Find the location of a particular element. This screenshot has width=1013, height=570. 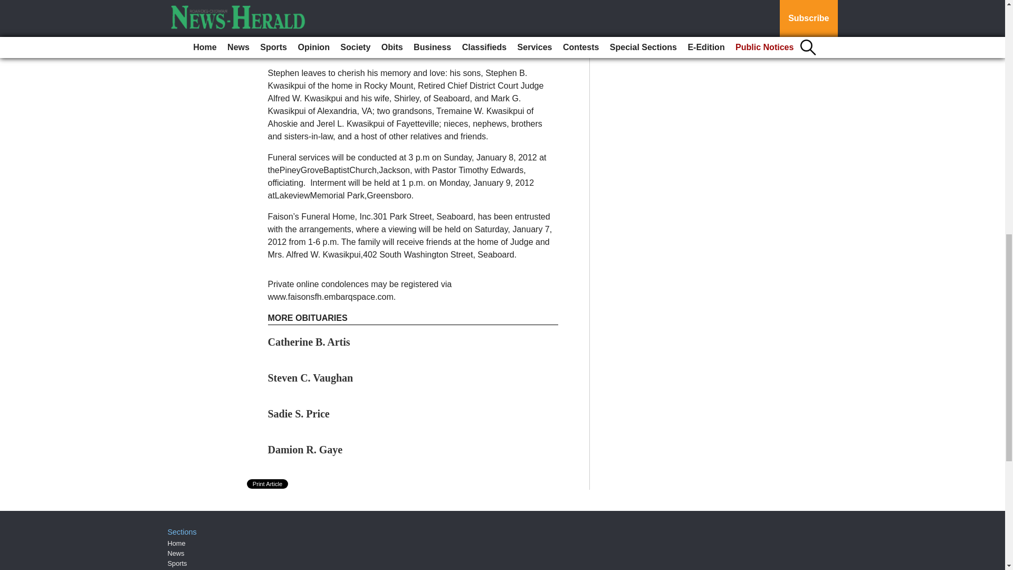

Steven C. Vaughan is located at coordinates (311, 378).